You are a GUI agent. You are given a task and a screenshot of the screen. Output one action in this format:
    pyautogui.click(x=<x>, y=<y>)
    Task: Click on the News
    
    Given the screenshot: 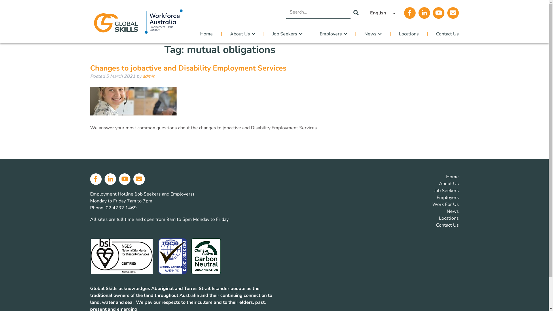 What is the action you would take?
    pyautogui.click(x=452, y=211)
    